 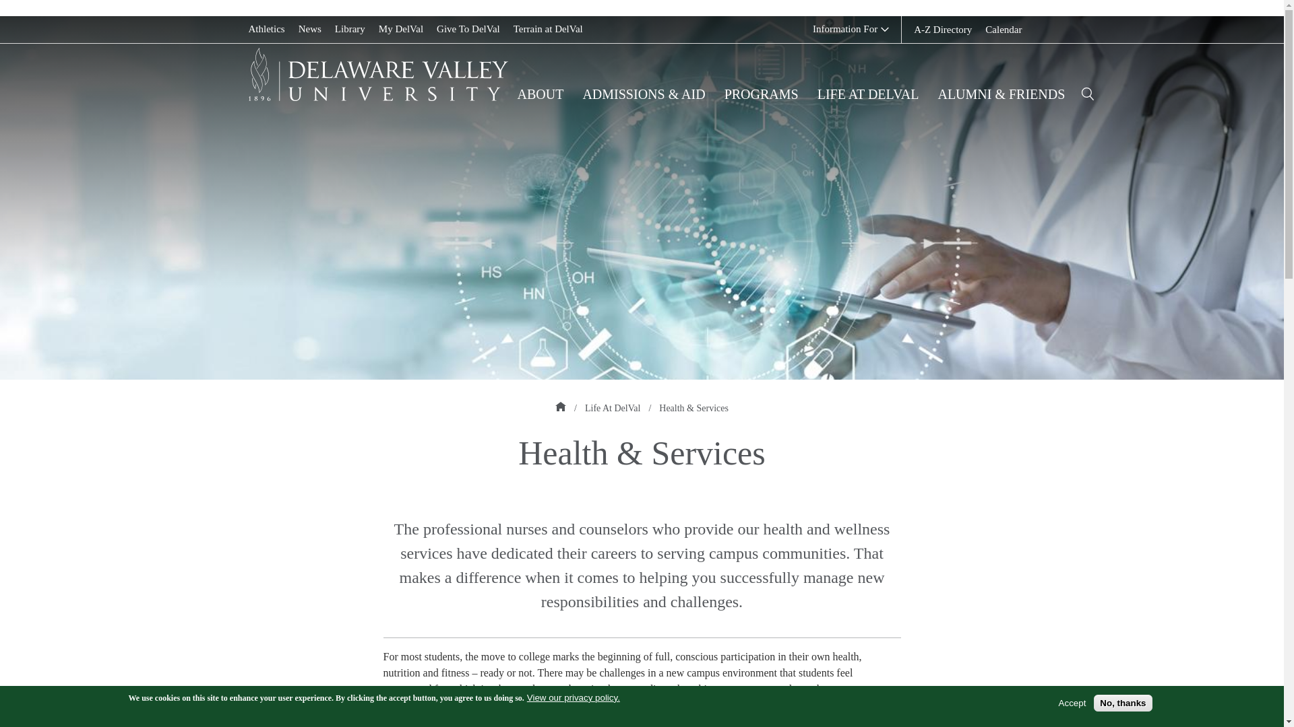 What do you see at coordinates (1088, 94) in the screenshot?
I see `search` at bounding box center [1088, 94].